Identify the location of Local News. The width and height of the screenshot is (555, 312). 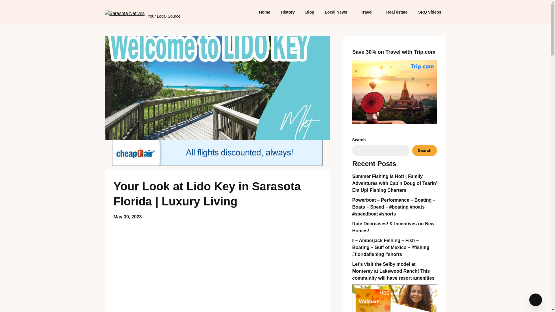
(336, 12).